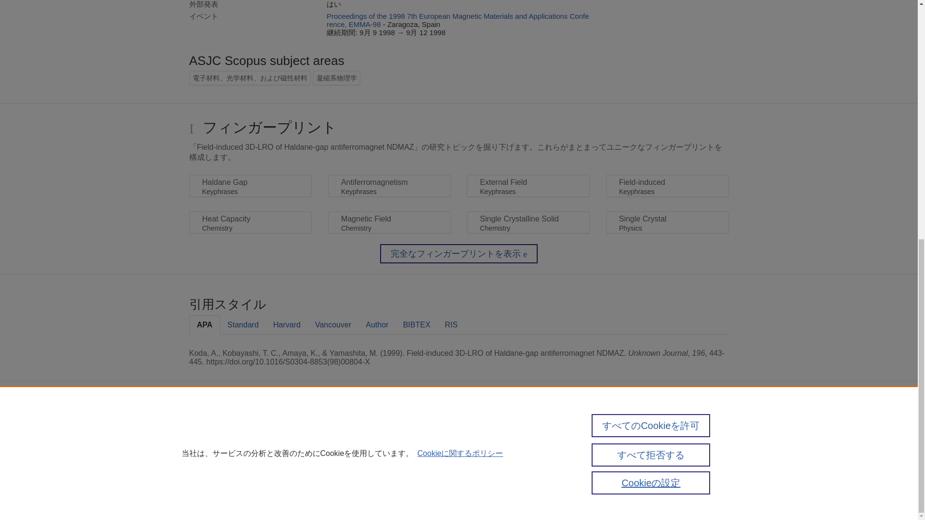 Image resolution: width=925 pixels, height=520 pixels. Describe the element at coordinates (347, 444) in the screenshot. I see `Elsevier B.V.` at that location.